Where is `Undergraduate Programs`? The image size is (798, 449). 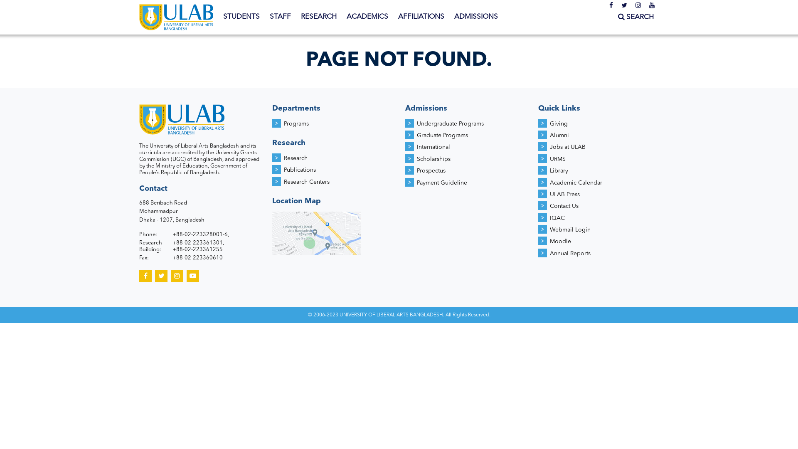 Undergraduate Programs is located at coordinates (450, 124).